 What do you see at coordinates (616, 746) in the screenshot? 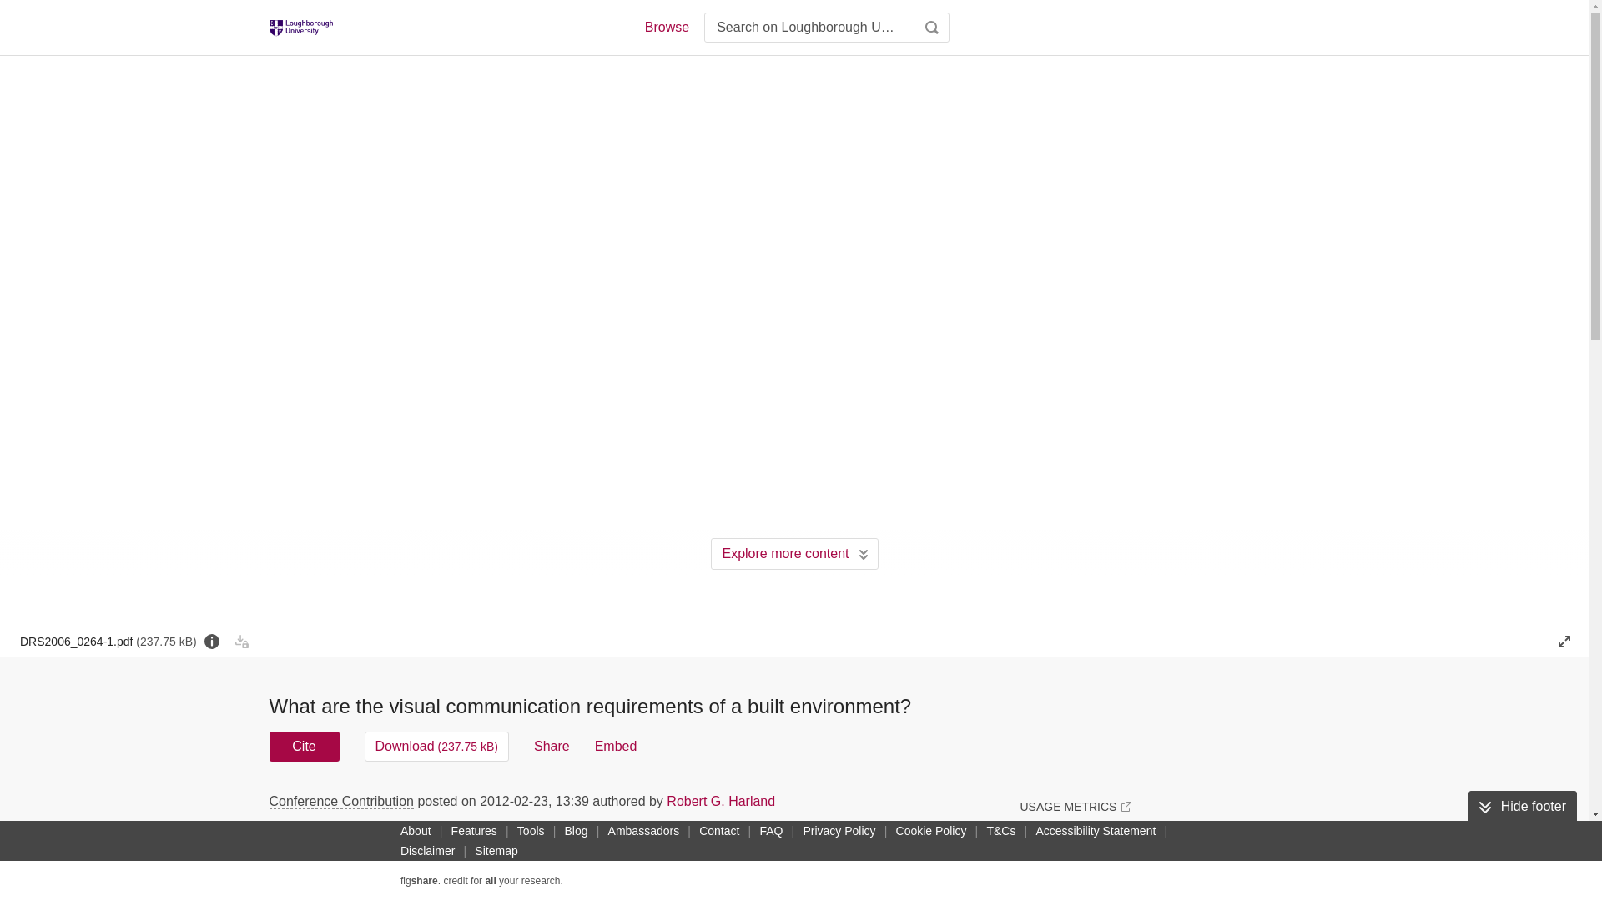
I see `Embed` at bounding box center [616, 746].